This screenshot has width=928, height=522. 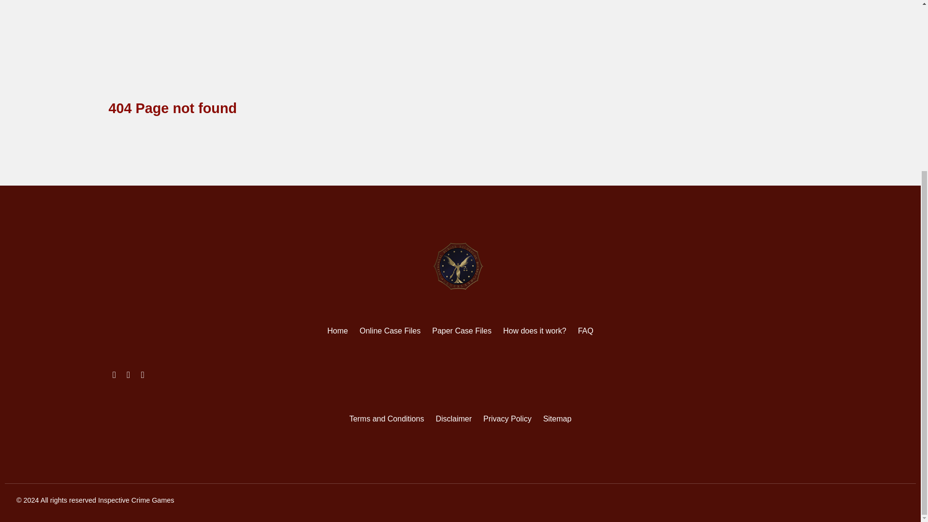 What do you see at coordinates (586, 331) in the screenshot?
I see `FAQ` at bounding box center [586, 331].